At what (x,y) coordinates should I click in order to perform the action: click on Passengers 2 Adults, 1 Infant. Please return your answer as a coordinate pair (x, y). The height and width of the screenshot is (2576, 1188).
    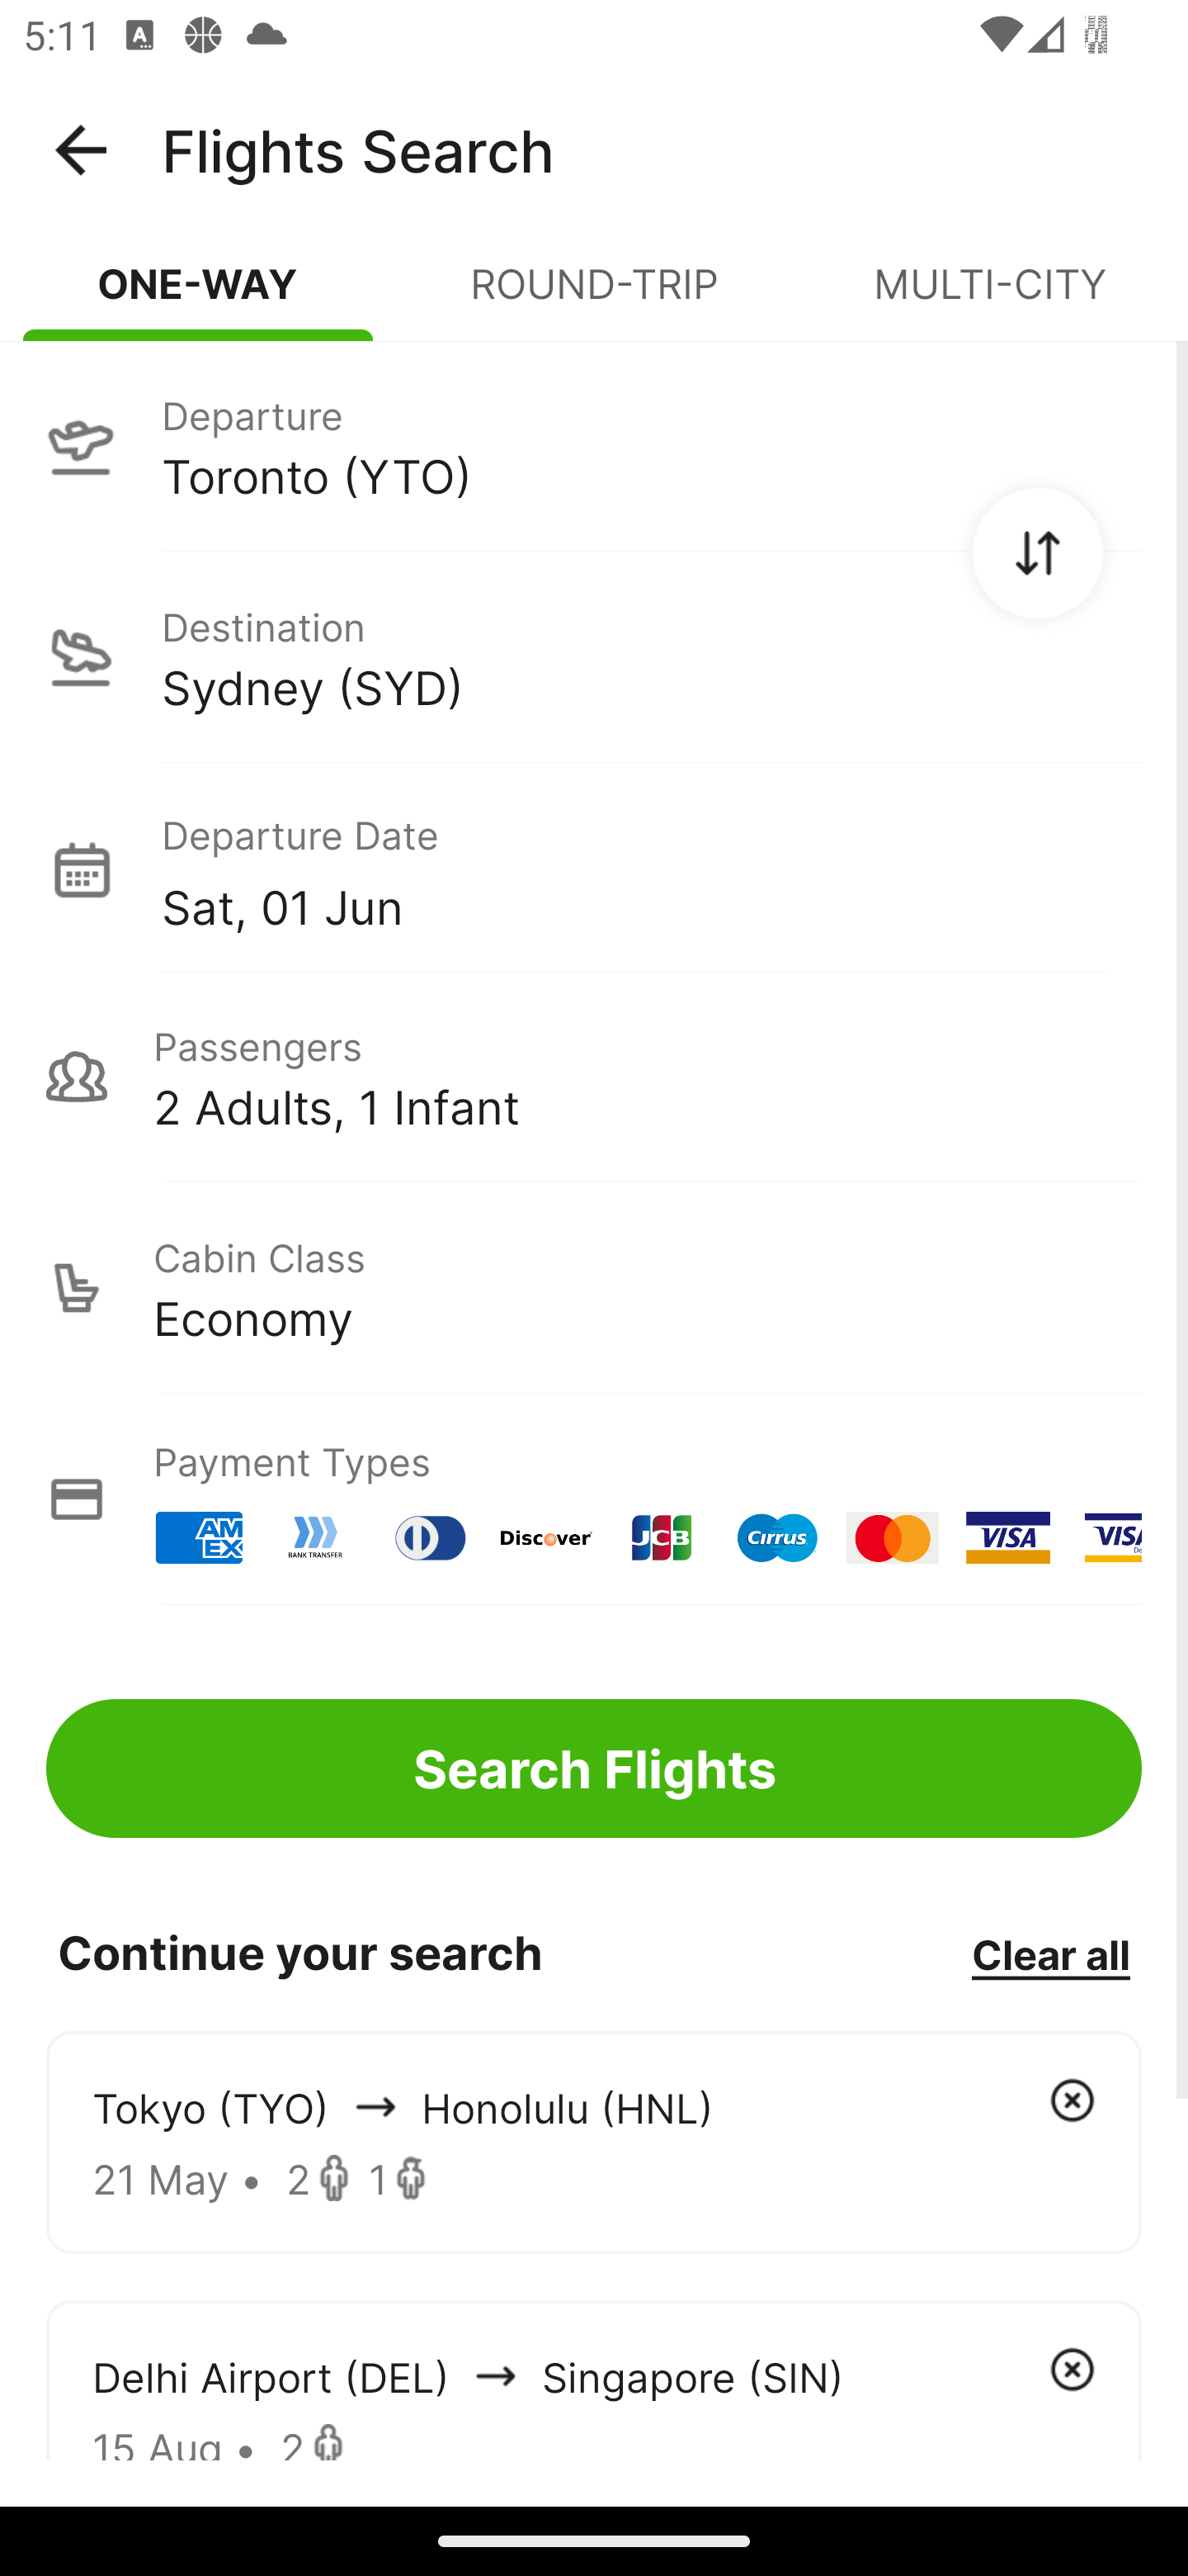
    Looking at the image, I should click on (594, 1077).